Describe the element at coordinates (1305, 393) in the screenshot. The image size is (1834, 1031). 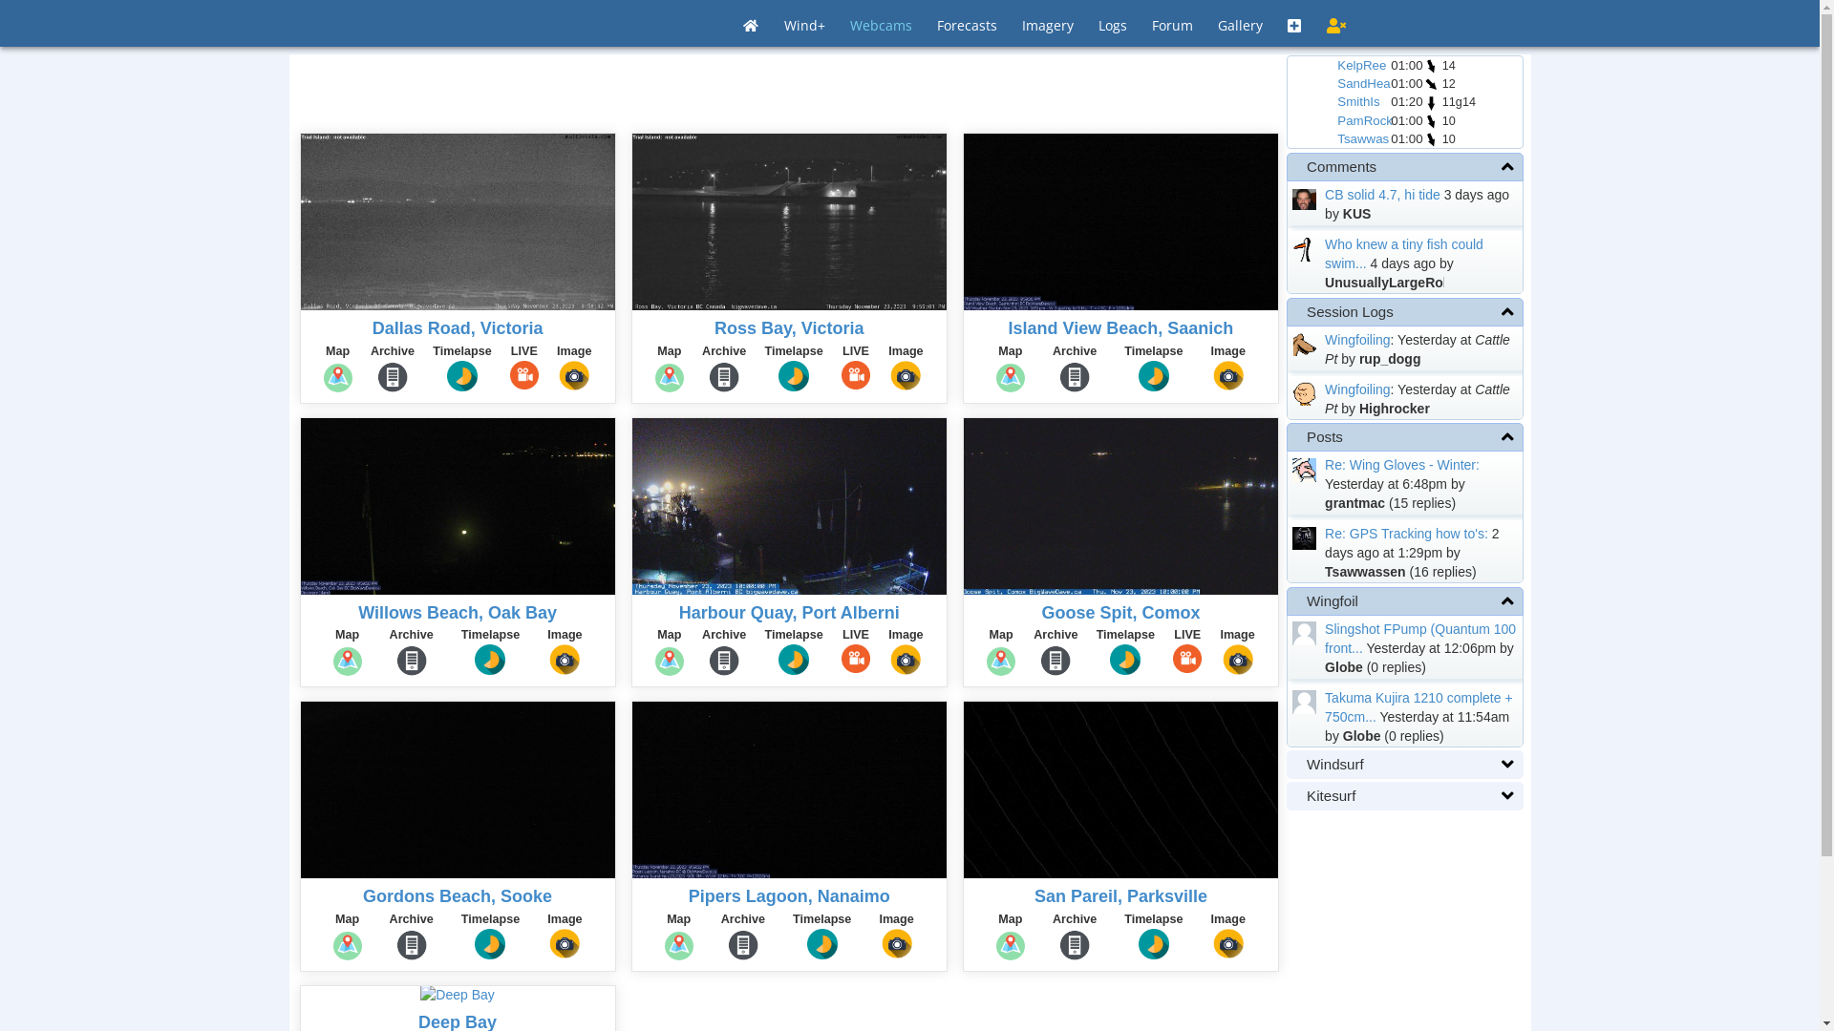
I see `View Profile` at that location.